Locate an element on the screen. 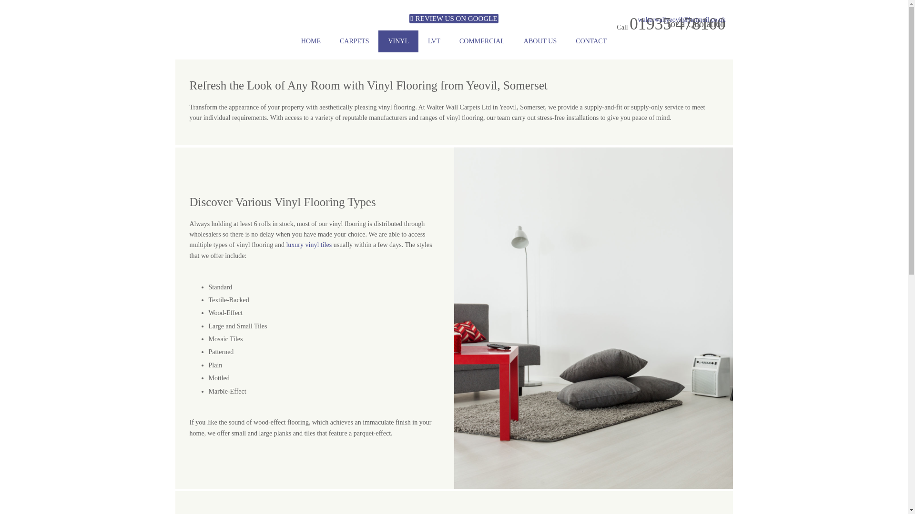 Image resolution: width=915 pixels, height=514 pixels. HOME is located at coordinates (311, 41).